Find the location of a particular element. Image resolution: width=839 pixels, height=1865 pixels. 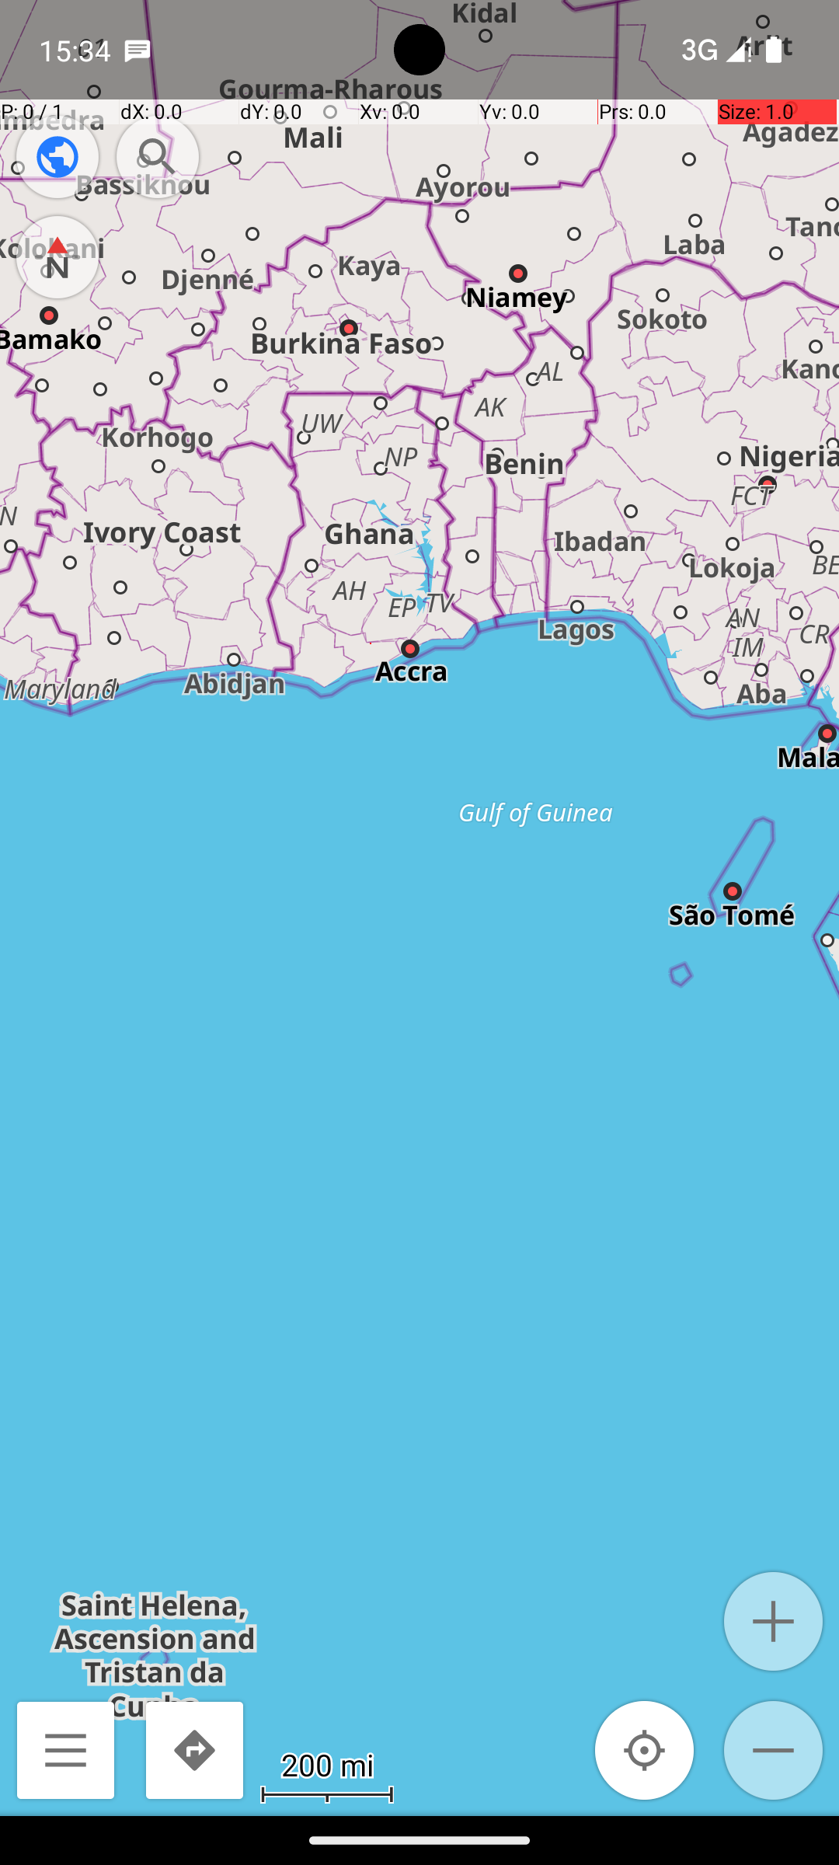

Back to menu is located at coordinates (65, 1750).